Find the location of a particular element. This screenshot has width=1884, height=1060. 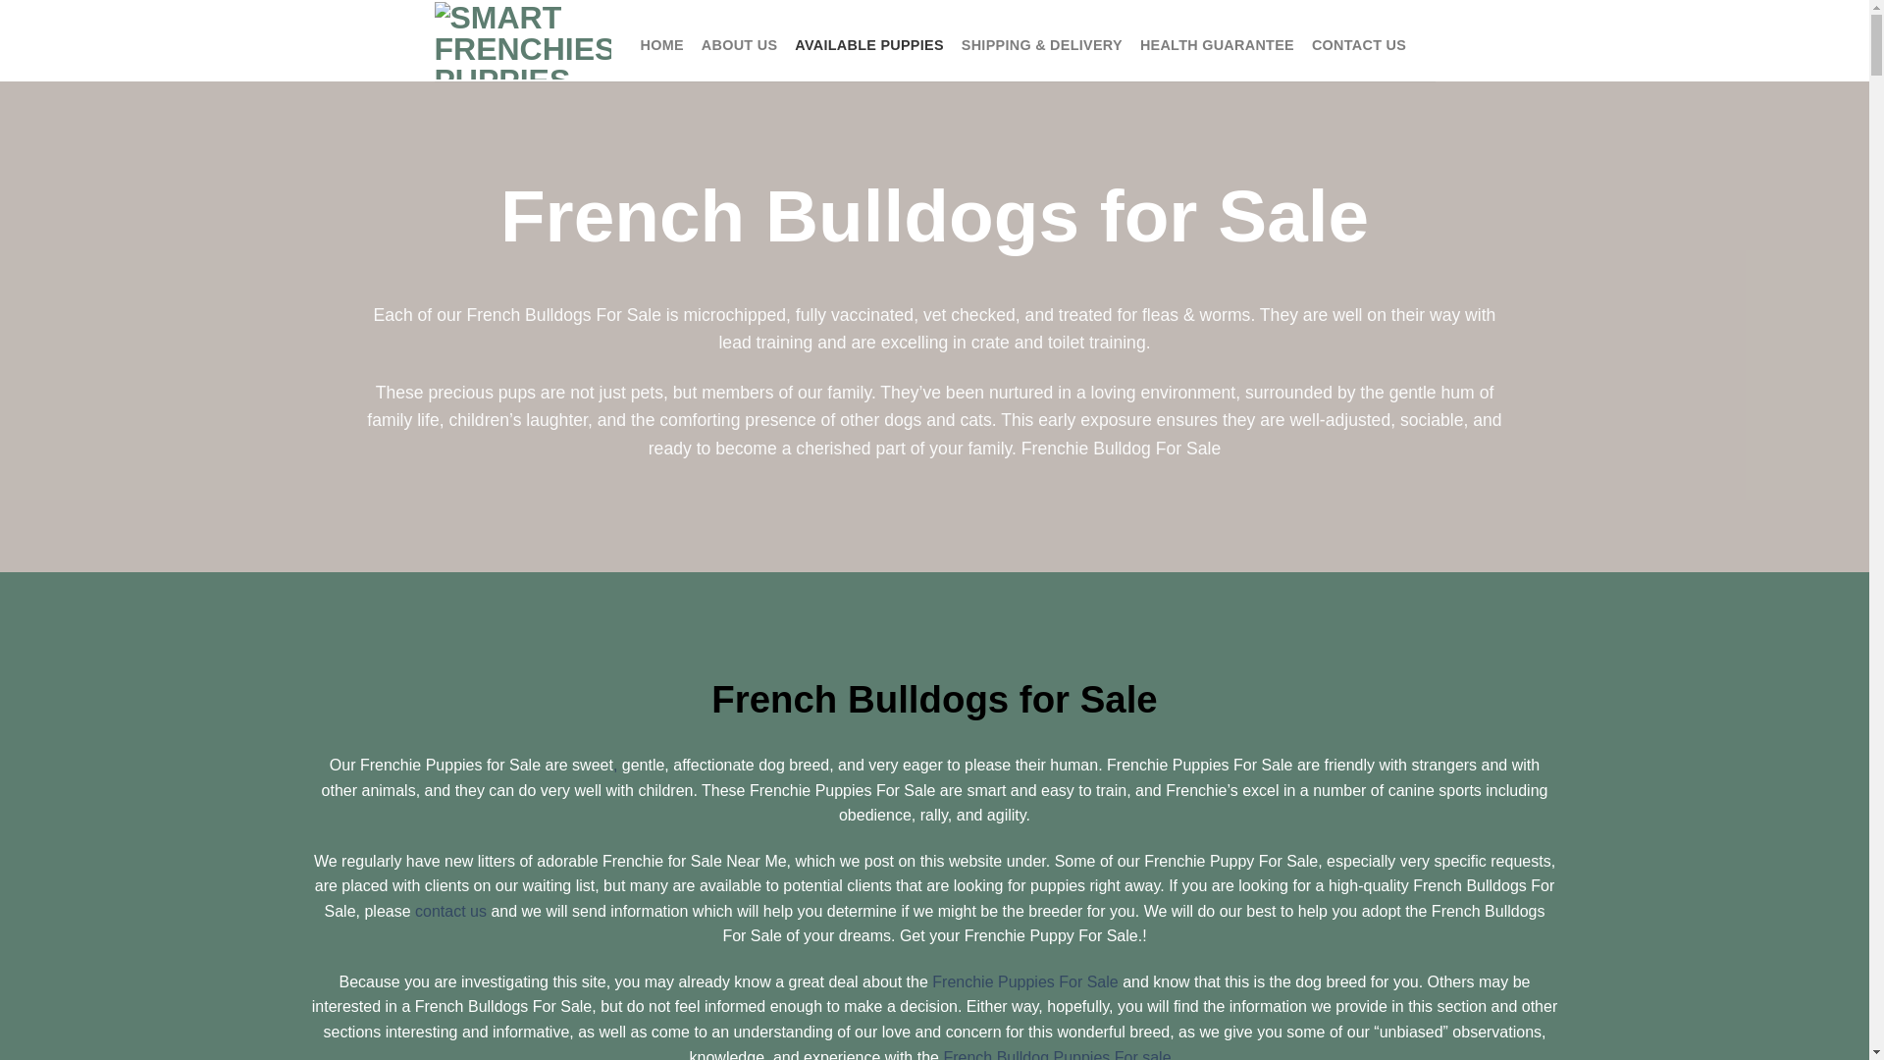

HEALTH GUARANTEE is located at coordinates (1217, 45).